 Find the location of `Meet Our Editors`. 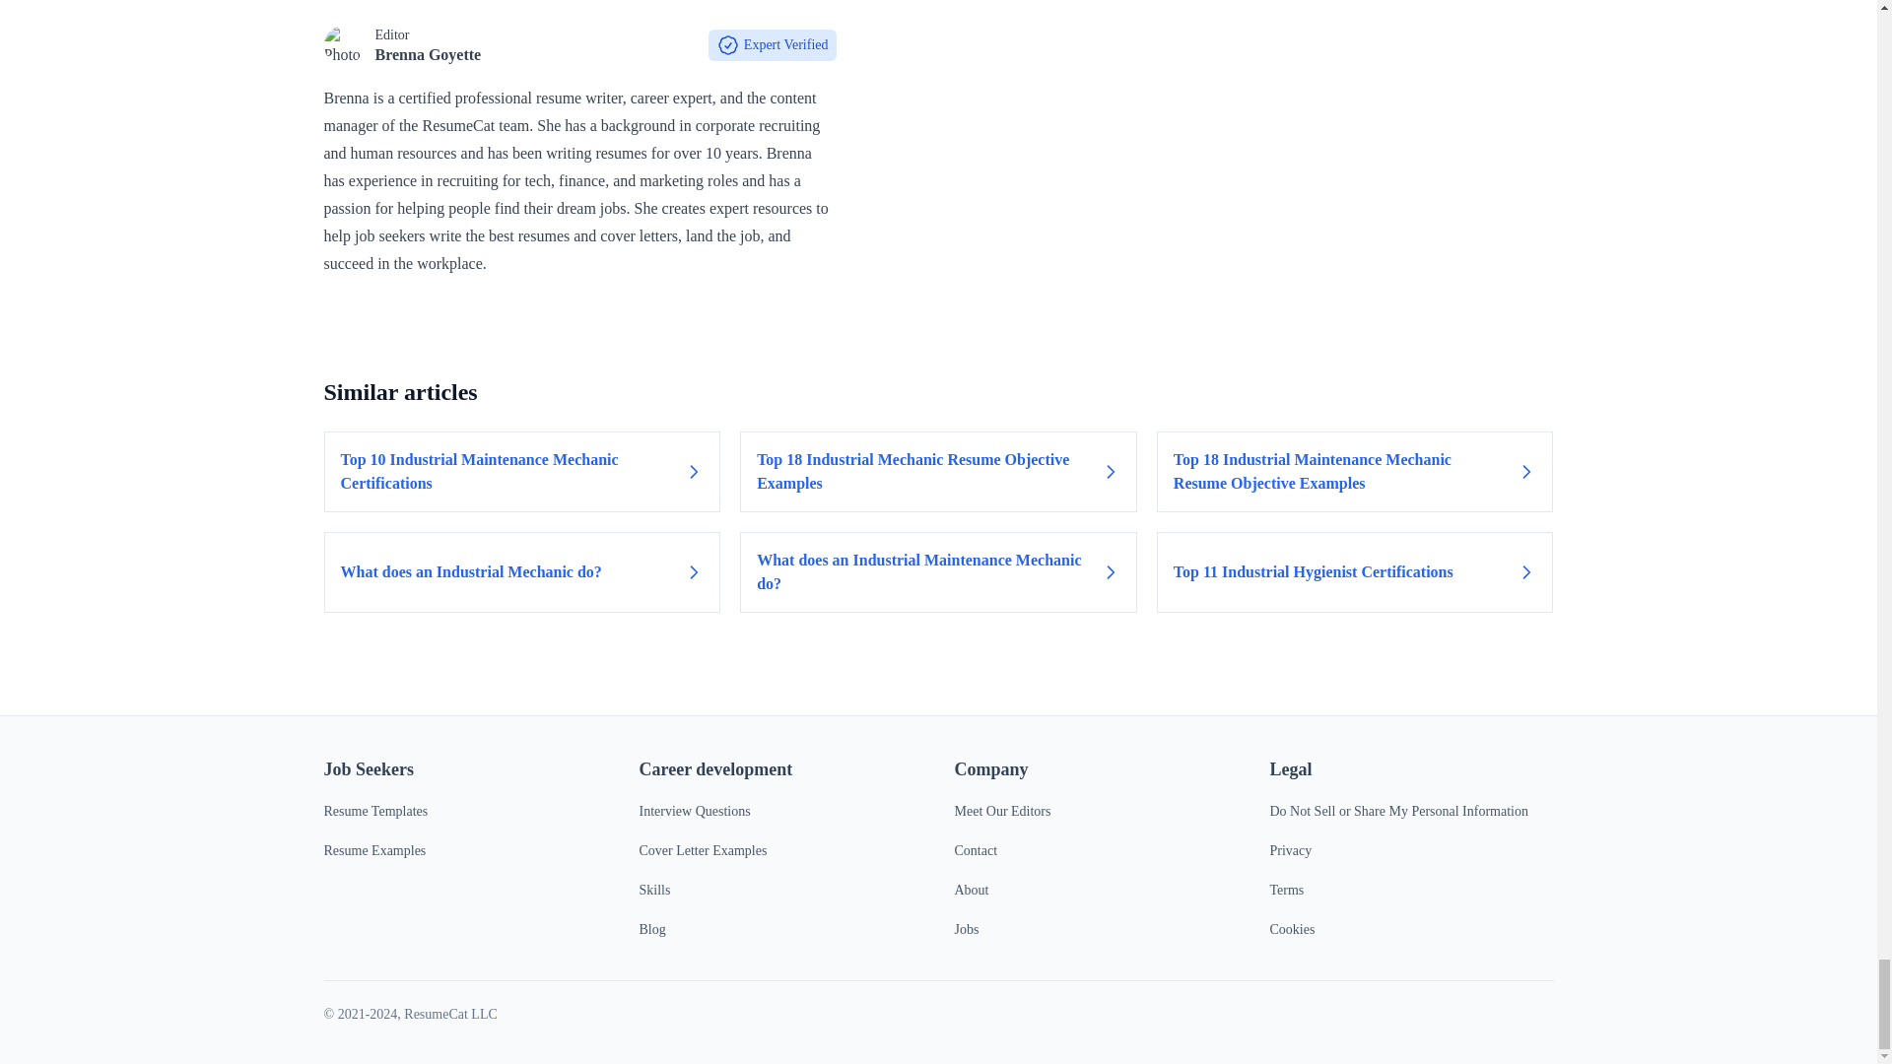

Meet Our Editors is located at coordinates (1001, 811).